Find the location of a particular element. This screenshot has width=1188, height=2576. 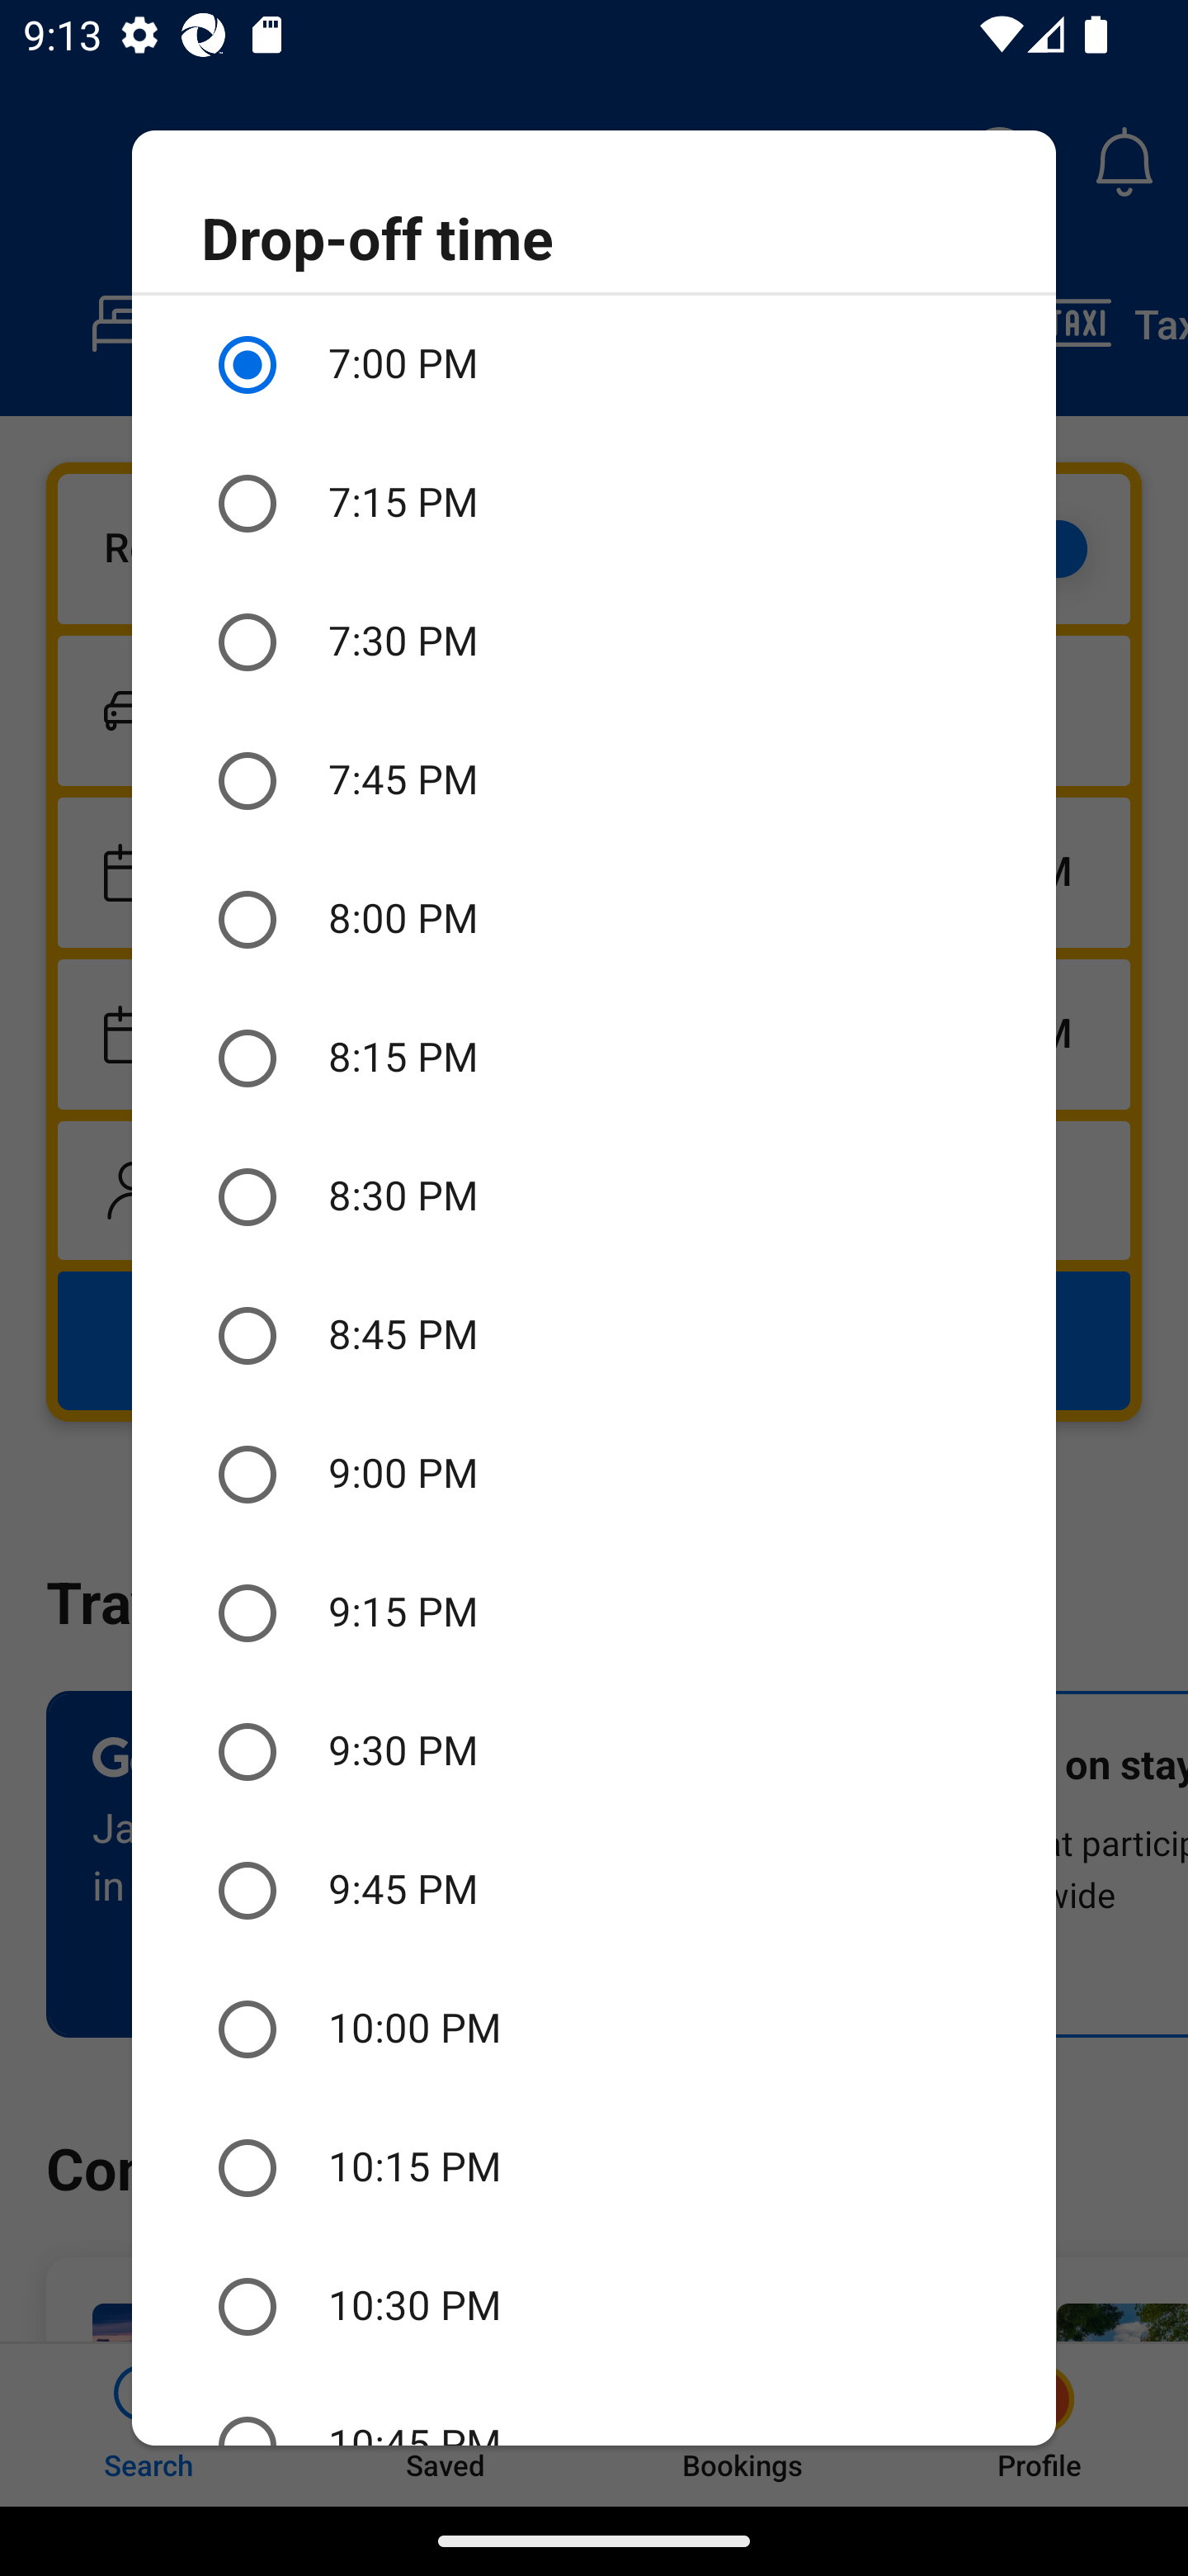

7:00 PM is located at coordinates (594, 365).